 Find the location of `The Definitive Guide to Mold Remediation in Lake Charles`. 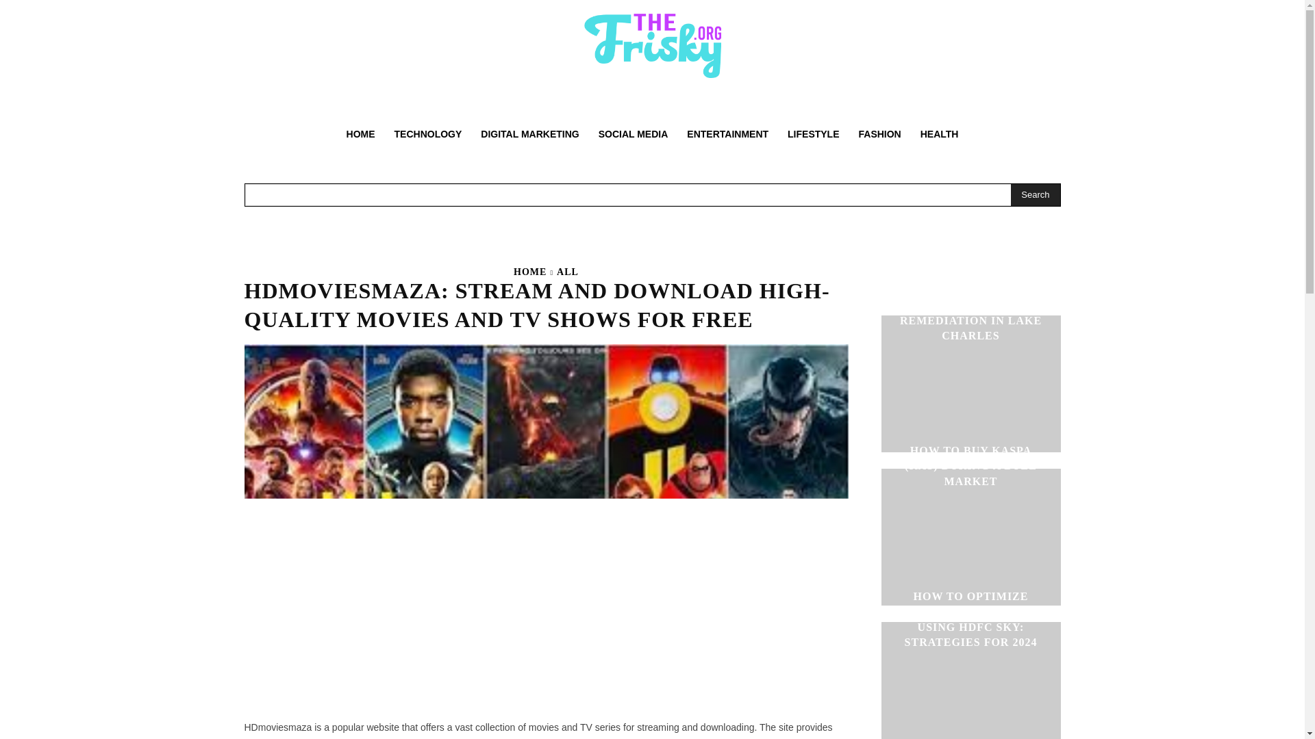

The Definitive Guide to Mold Remediation in Lake Charles is located at coordinates (970, 383).